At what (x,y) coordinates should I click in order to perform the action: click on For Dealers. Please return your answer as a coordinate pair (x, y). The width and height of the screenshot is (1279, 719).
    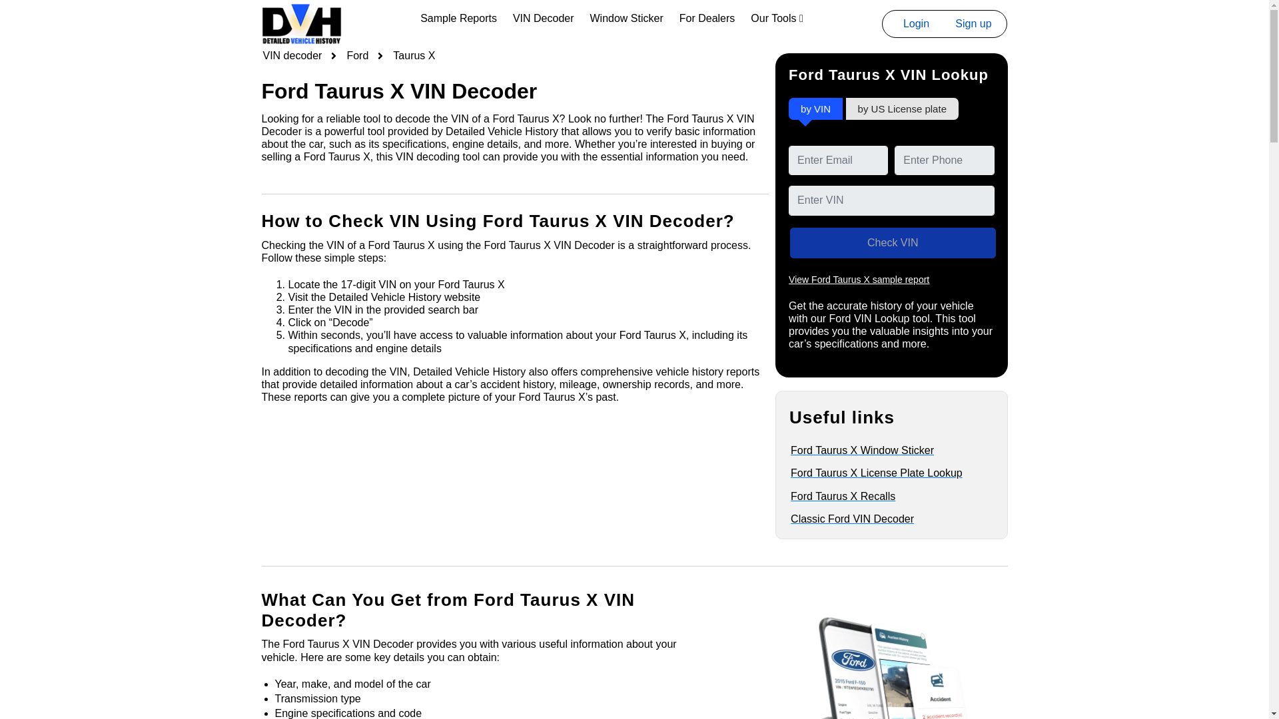
    Looking at the image, I should click on (707, 18).